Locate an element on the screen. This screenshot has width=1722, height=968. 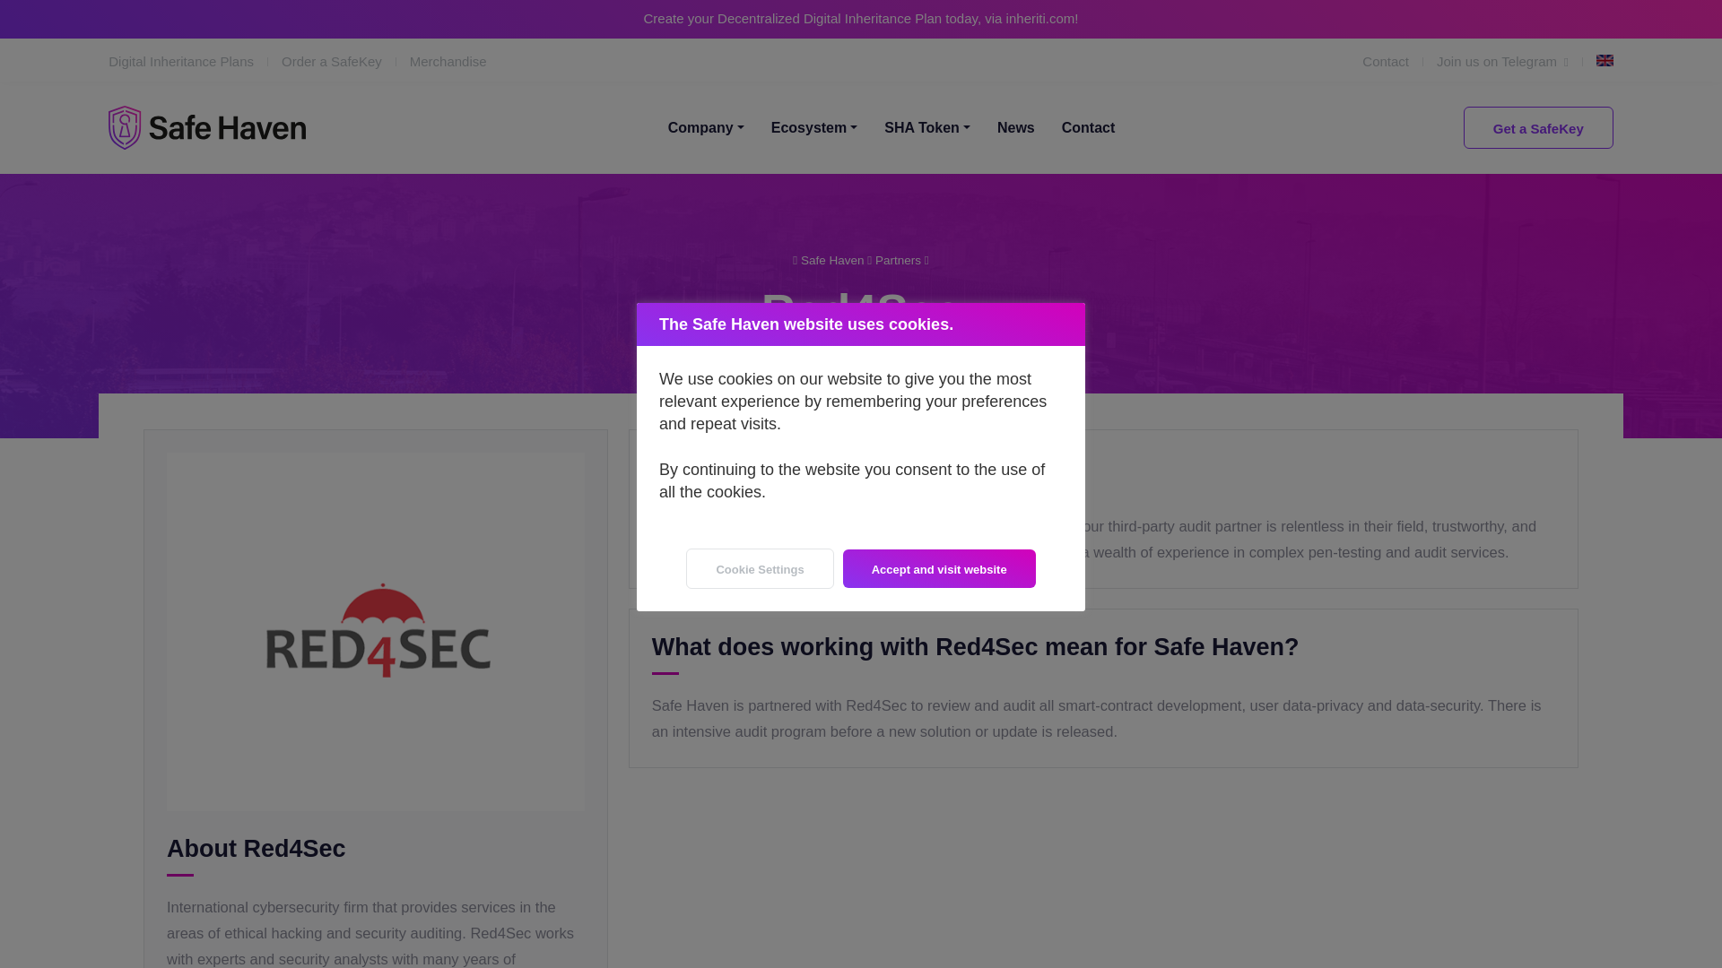
Contact is located at coordinates (1089, 127).